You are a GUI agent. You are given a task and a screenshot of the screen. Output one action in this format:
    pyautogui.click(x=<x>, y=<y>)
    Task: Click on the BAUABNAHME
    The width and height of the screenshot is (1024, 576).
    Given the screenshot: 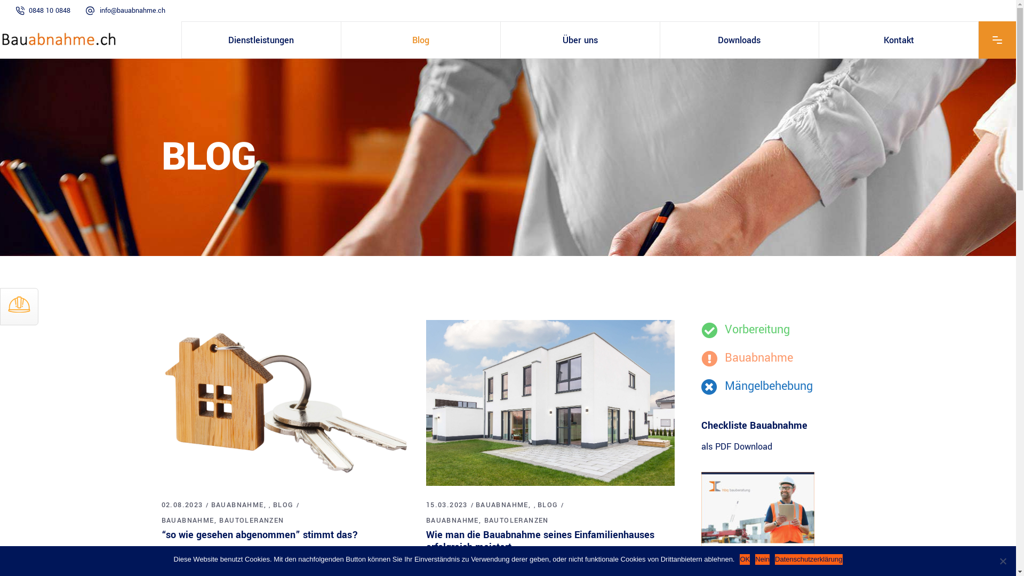 What is the action you would take?
    pyautogui.click(x=240, y=505)
    